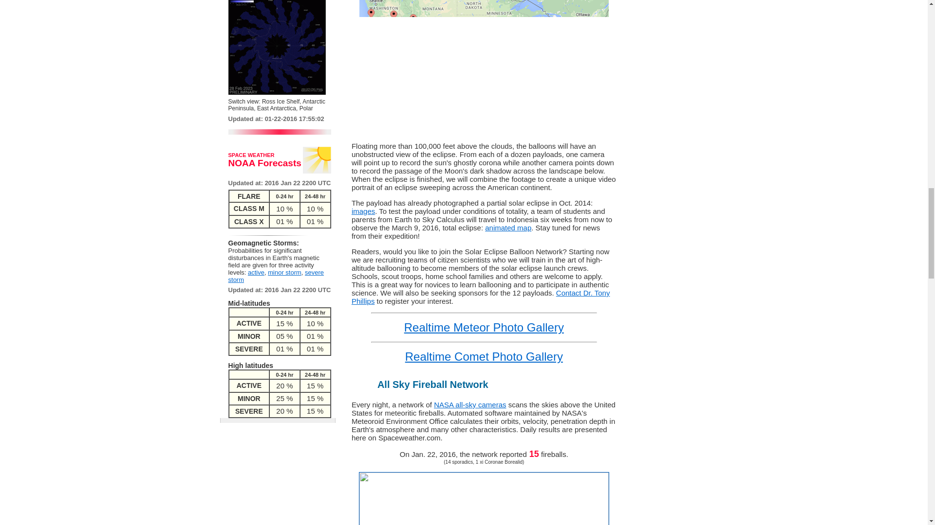 This screenshot has width=935, height=525. Describe the element at coordinates (277, 105) in the screenshot. I see `Antarctic Peninsula` at that location.